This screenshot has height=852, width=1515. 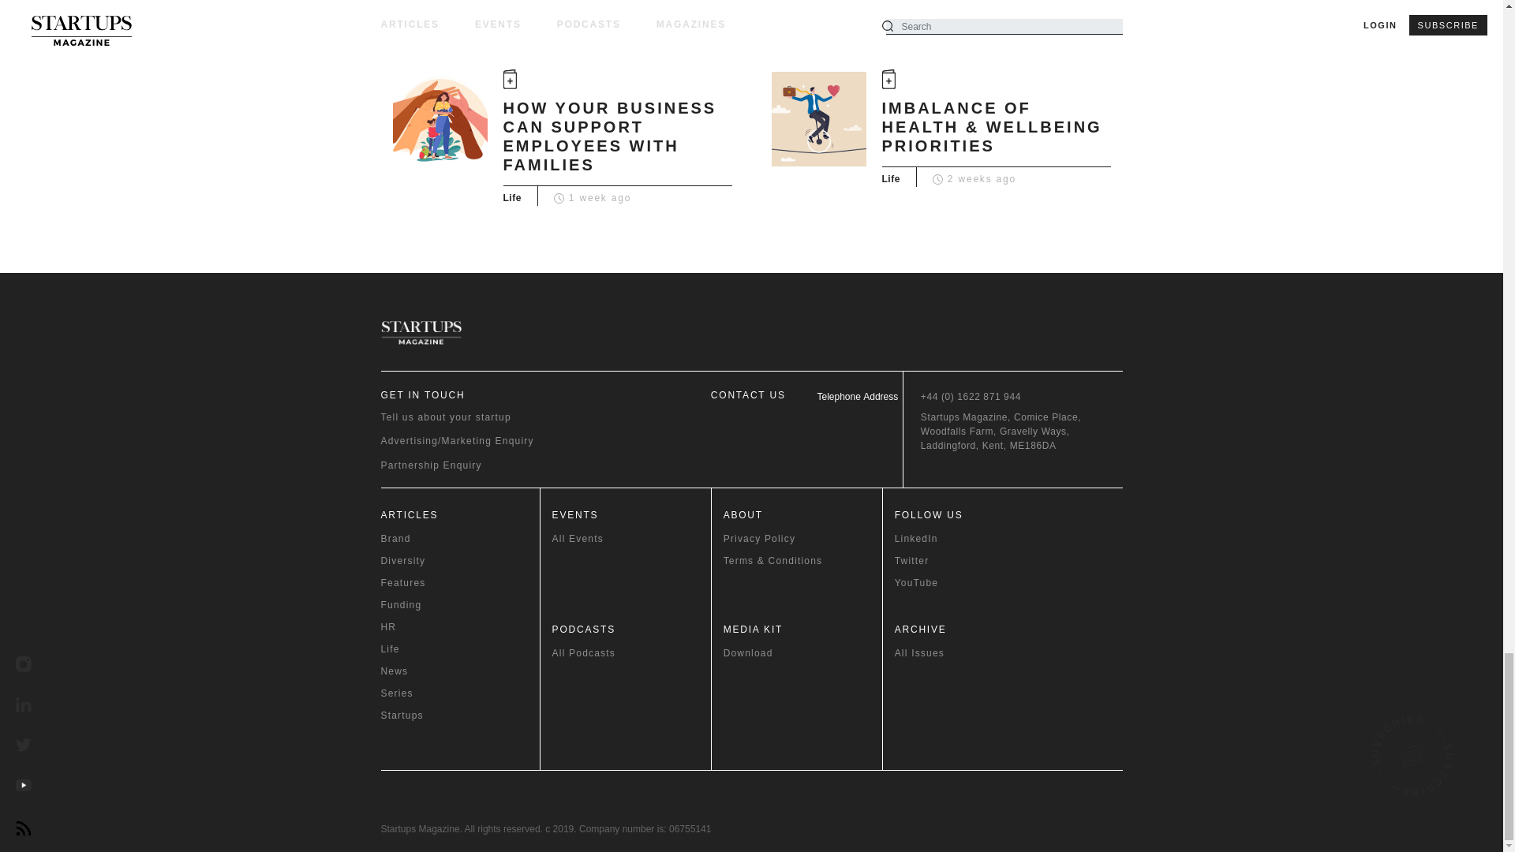 I want to click on Brand, so click(x=459, y=538).